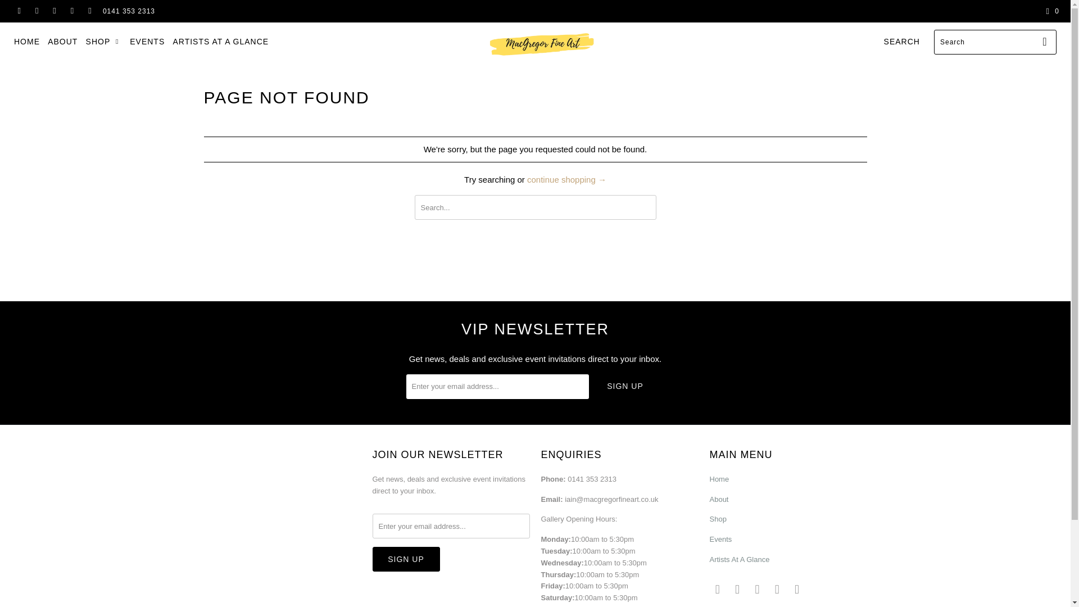 This screenshot has height=607, width=1079. What do you see at coordinates (19, 11) in the screenshot?
I see `MacGregor Fine Art on Twitter` at bounding box center [19, 11].